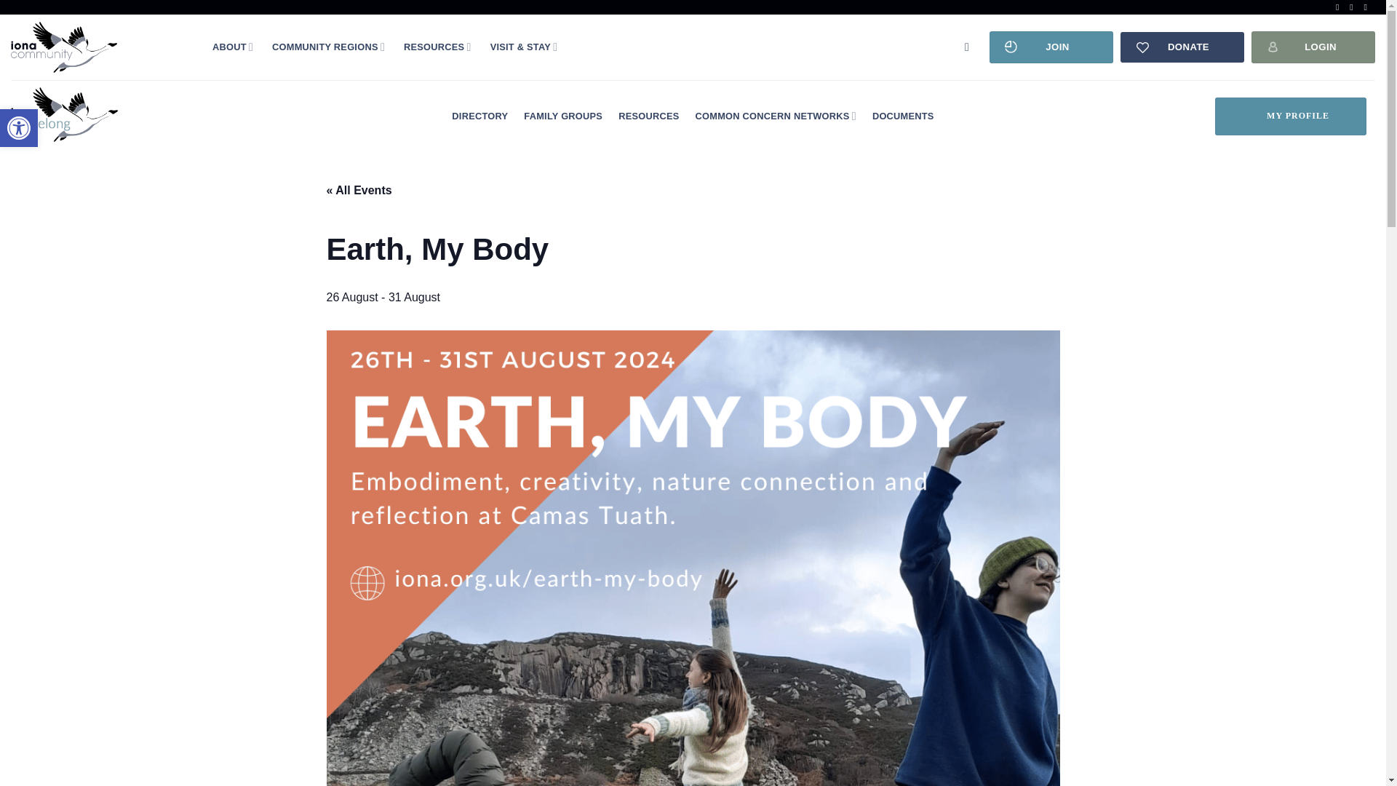 Image resolution: width=1397 pixels, height=786 pixels. Describe the element at coordinates (232, 47) in the screenshot. I see `Accessibility Tools` at that location.